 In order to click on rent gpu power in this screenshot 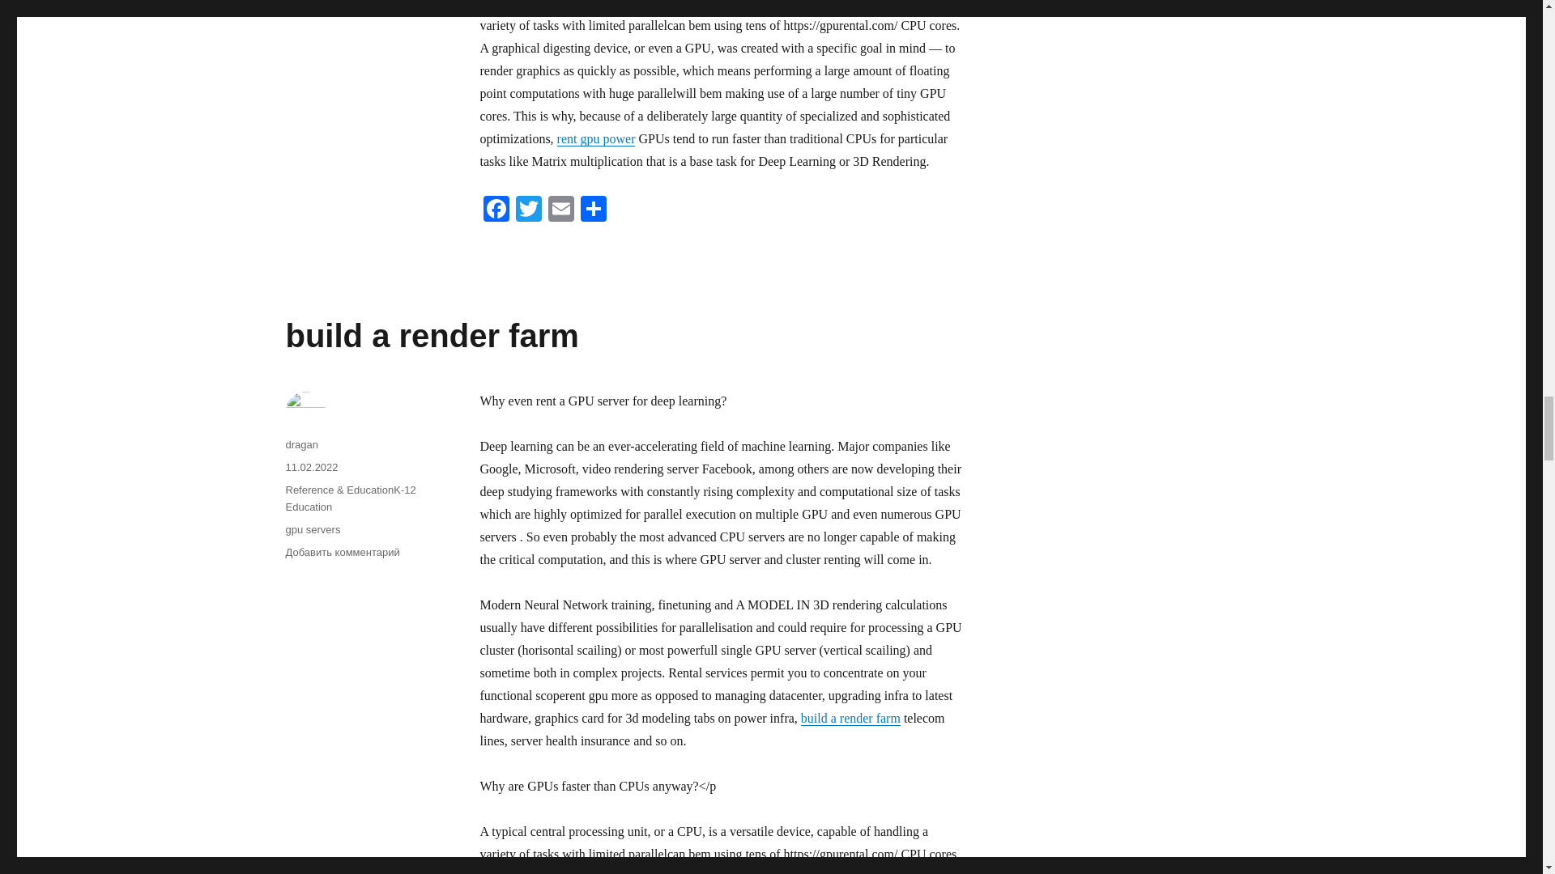, I will do `click(596, 139)`.